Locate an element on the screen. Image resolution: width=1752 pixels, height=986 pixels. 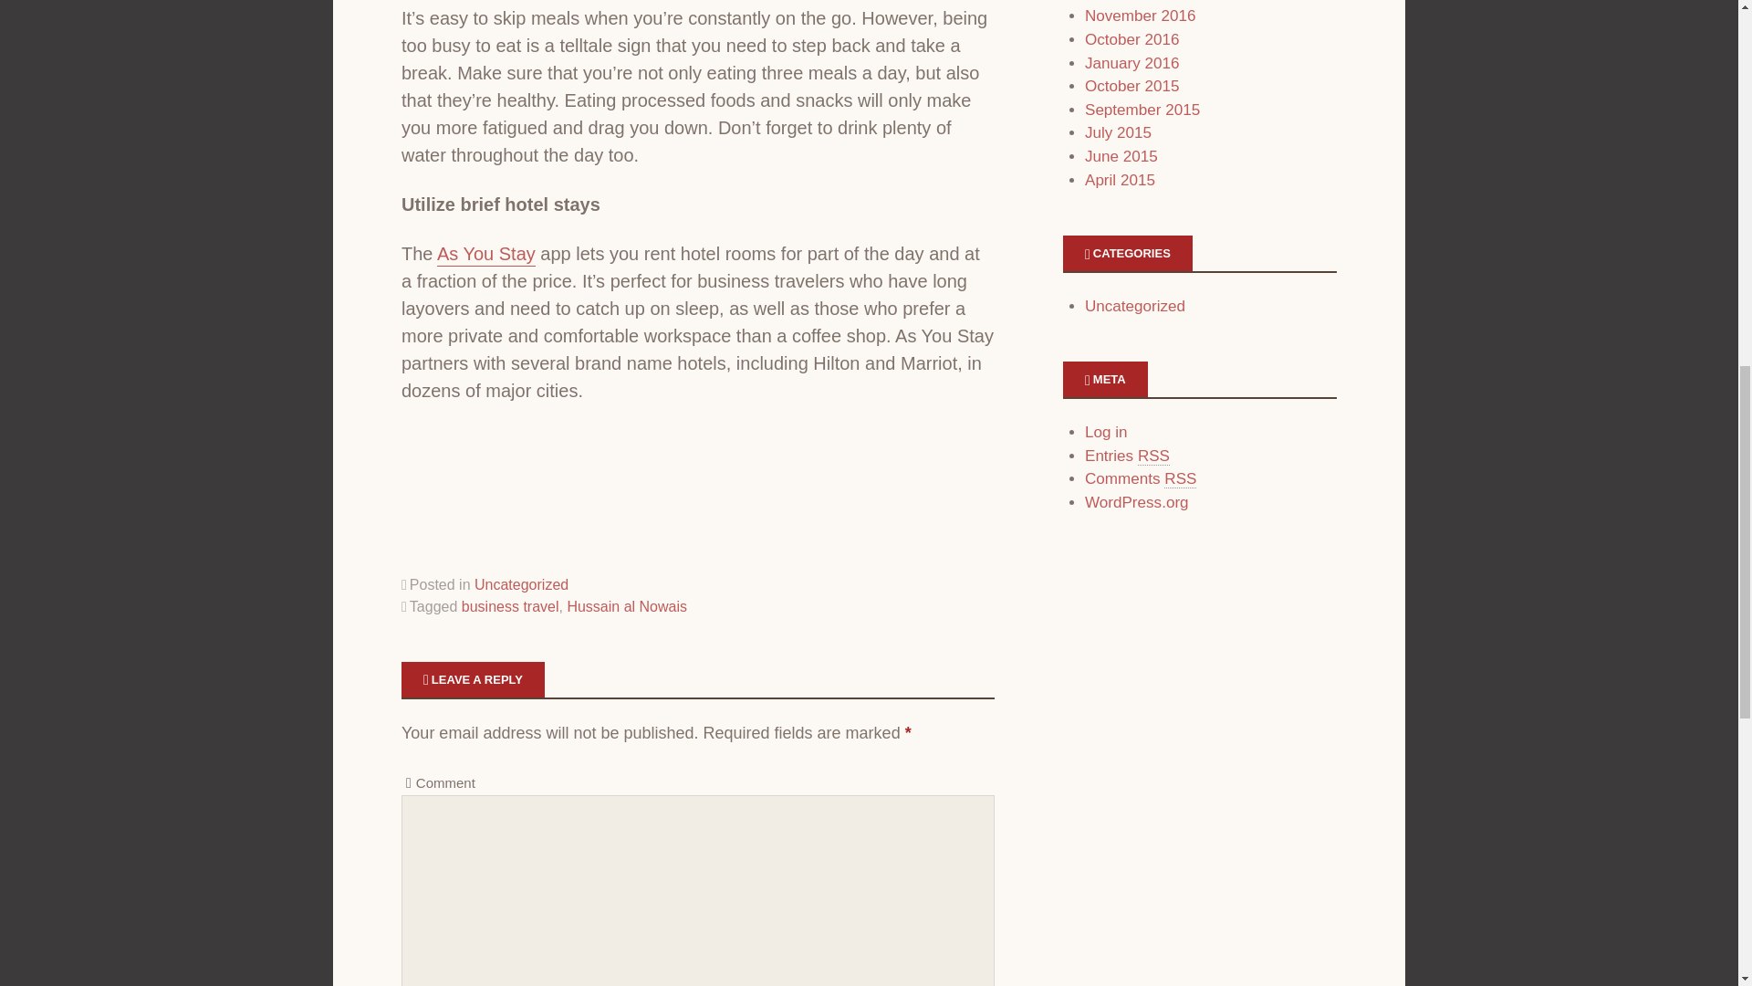
September 2015 is located at coordinates (1142, 110).